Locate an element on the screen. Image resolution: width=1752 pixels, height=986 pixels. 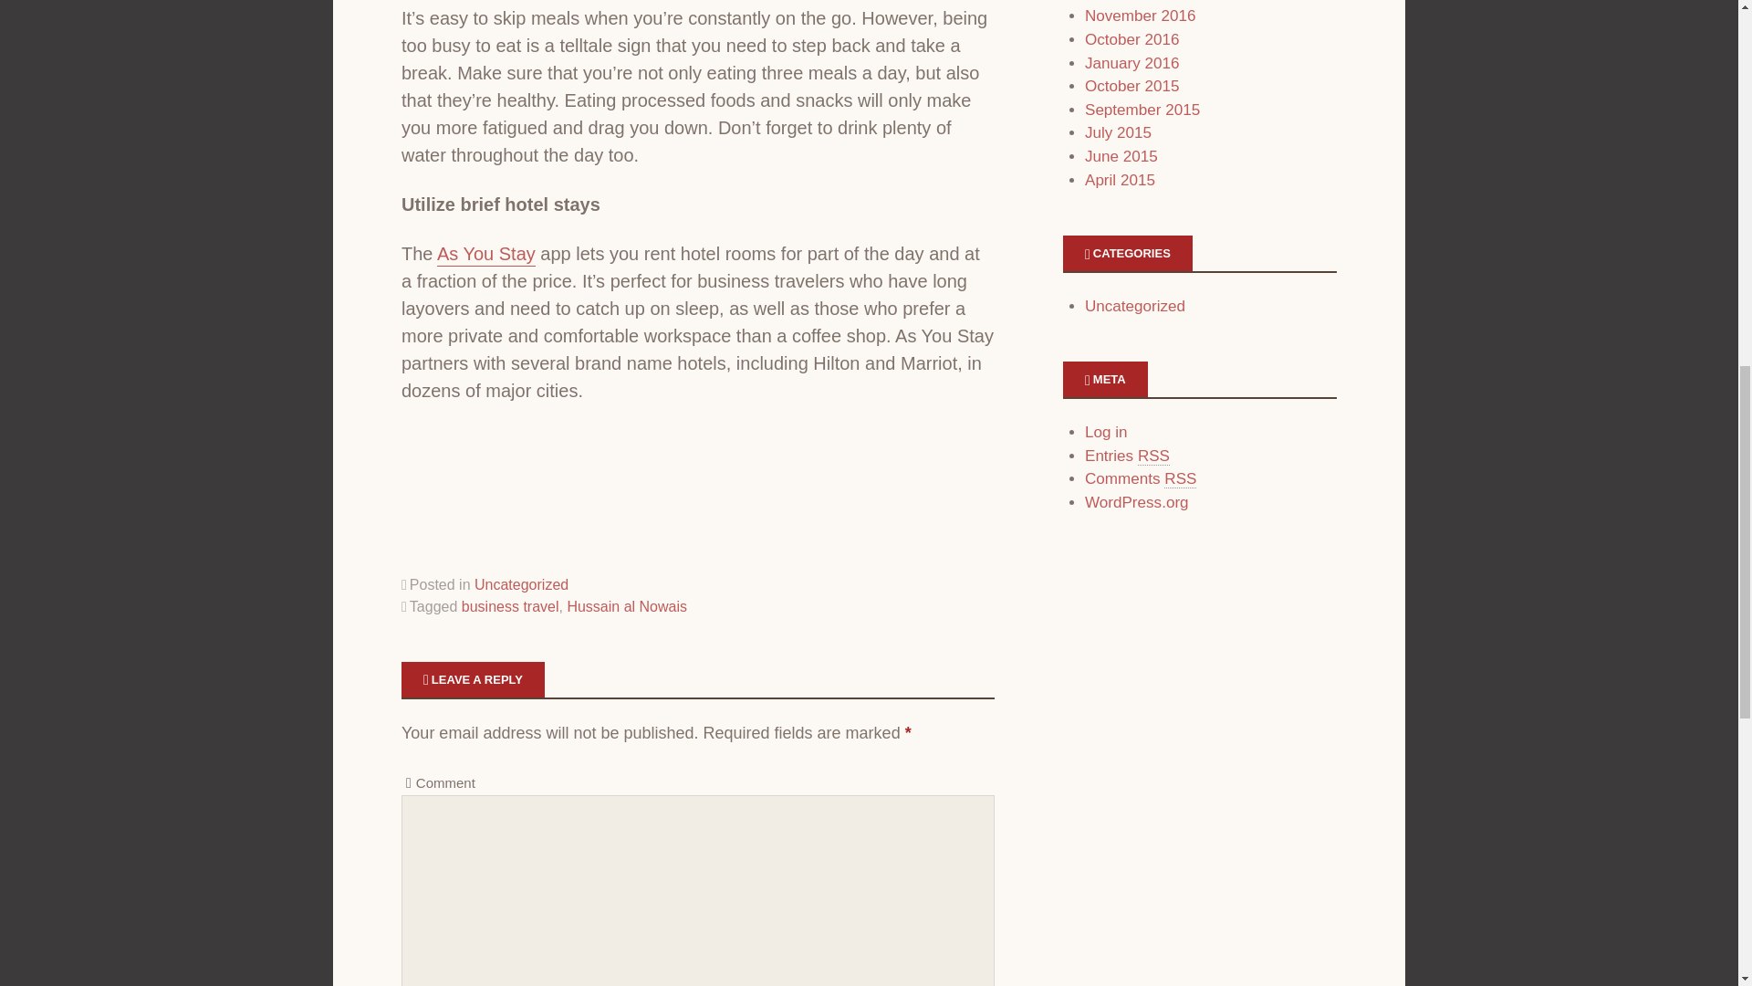
September 2015 is located at coordinates (1142, 110).